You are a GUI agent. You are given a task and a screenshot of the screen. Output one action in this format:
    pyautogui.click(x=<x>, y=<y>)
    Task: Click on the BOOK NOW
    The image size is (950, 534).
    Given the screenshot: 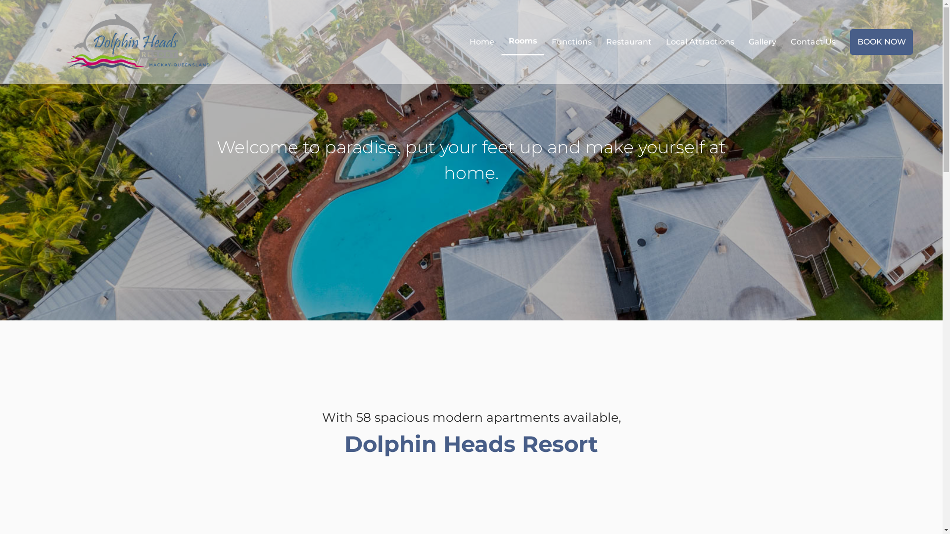 What is the action you would take?
    pyautogui.click(x=882, y=42)
    